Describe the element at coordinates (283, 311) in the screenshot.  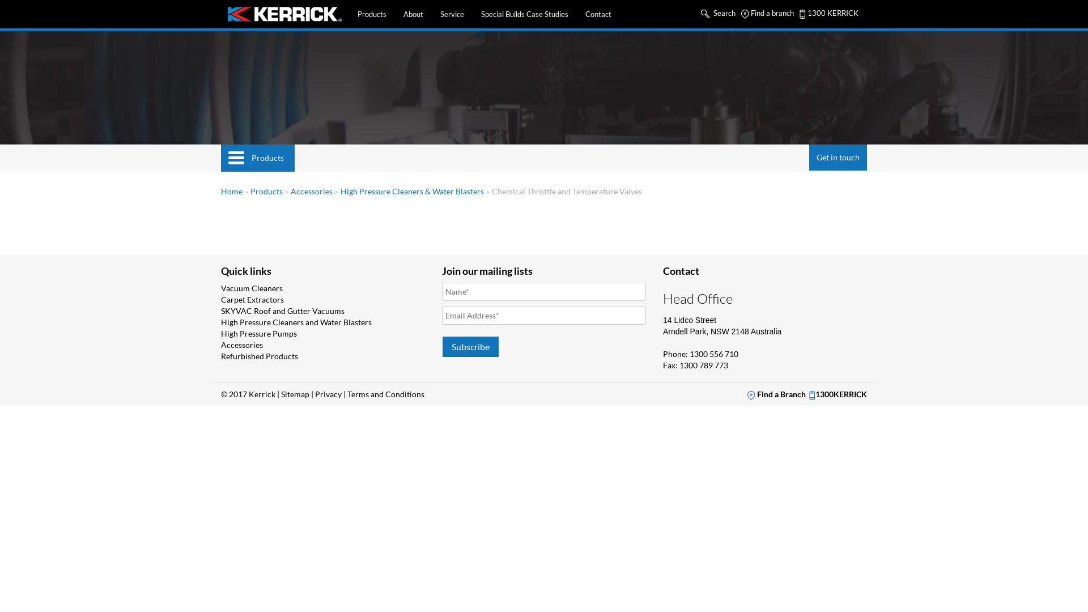
I see `SKYVAC Roof and Gutter Vacuums` at that location.